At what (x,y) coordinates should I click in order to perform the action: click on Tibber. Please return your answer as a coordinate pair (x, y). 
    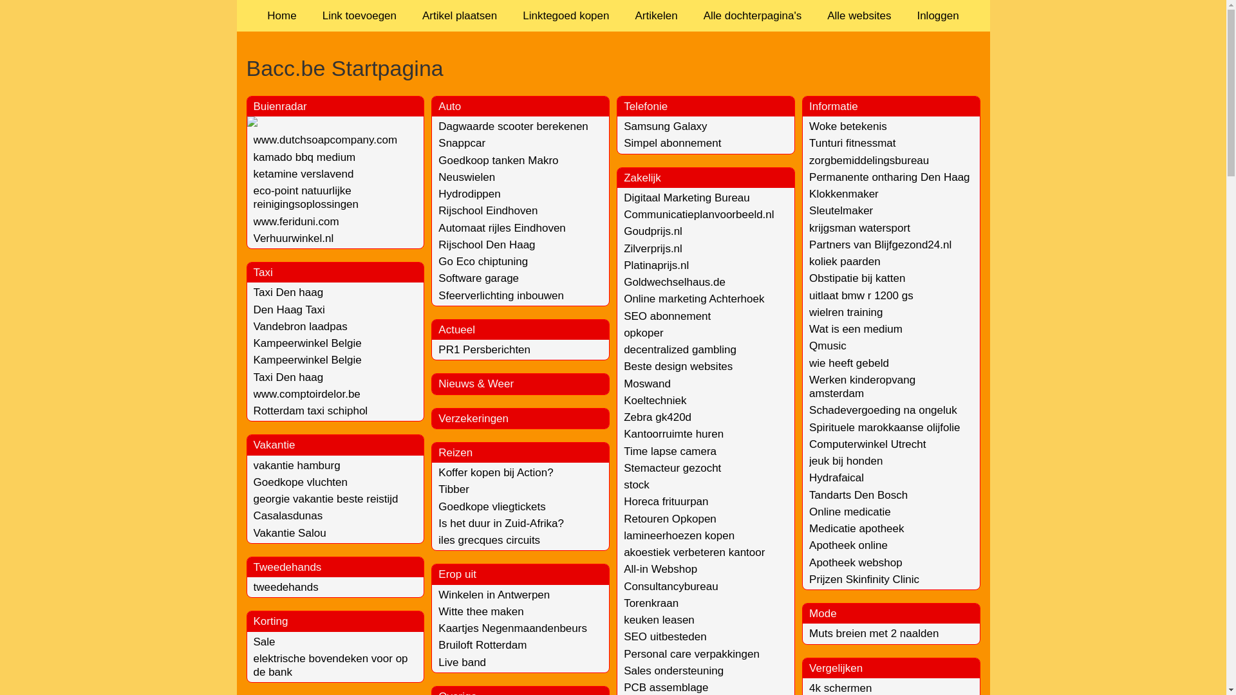
    Looking at the image, I should click on (454, 489).